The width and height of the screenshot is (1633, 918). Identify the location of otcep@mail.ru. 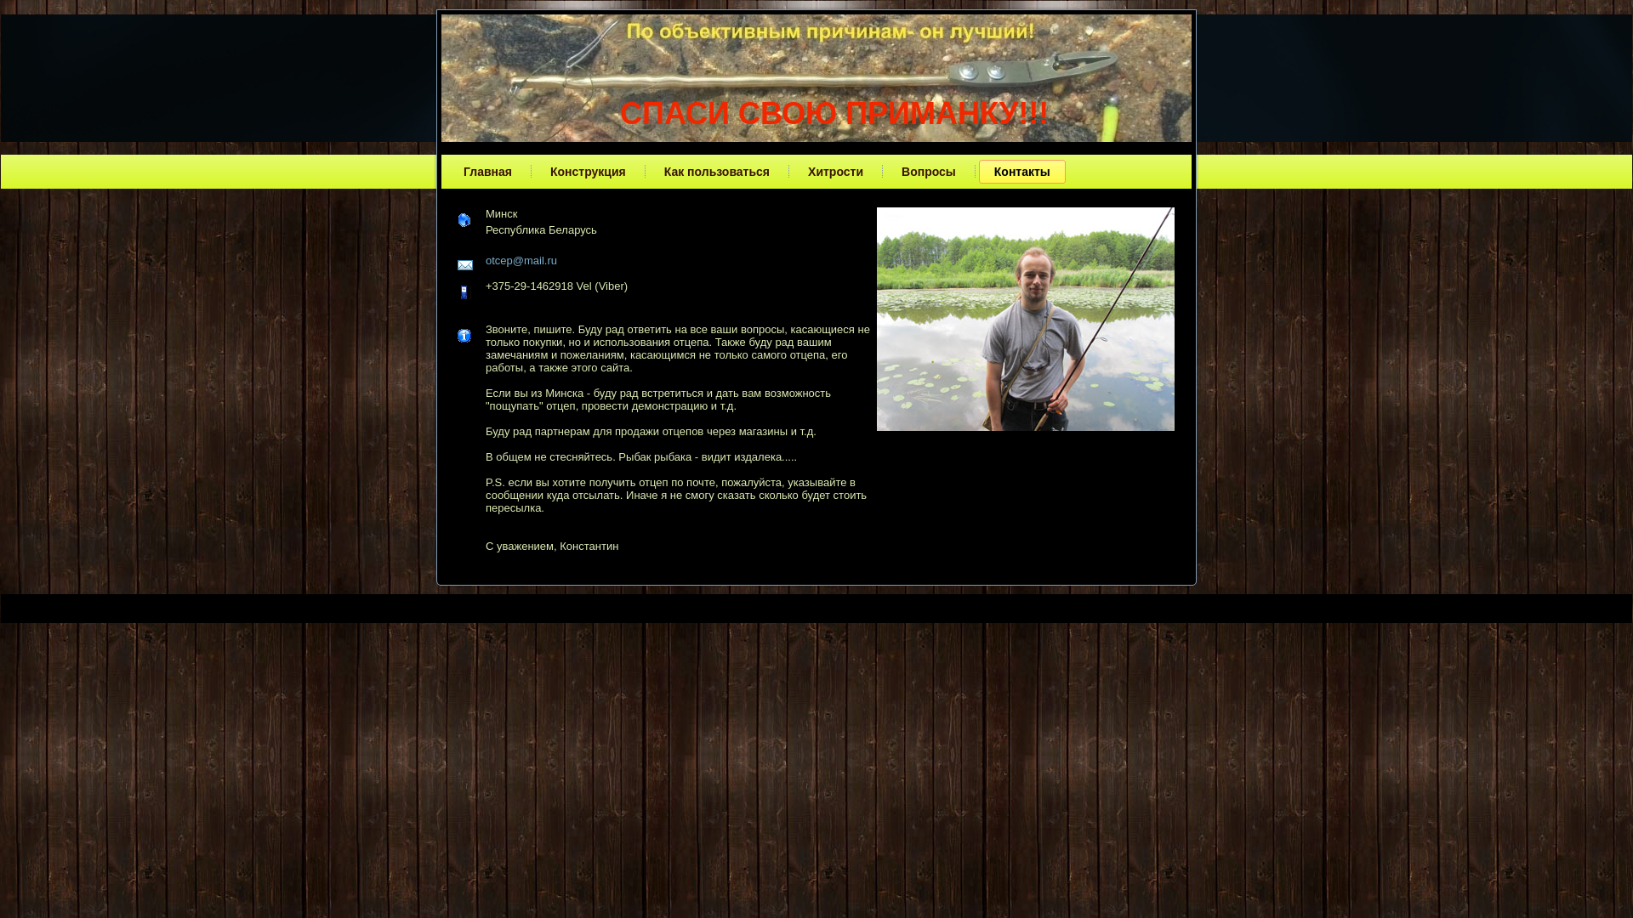
(521, 260).